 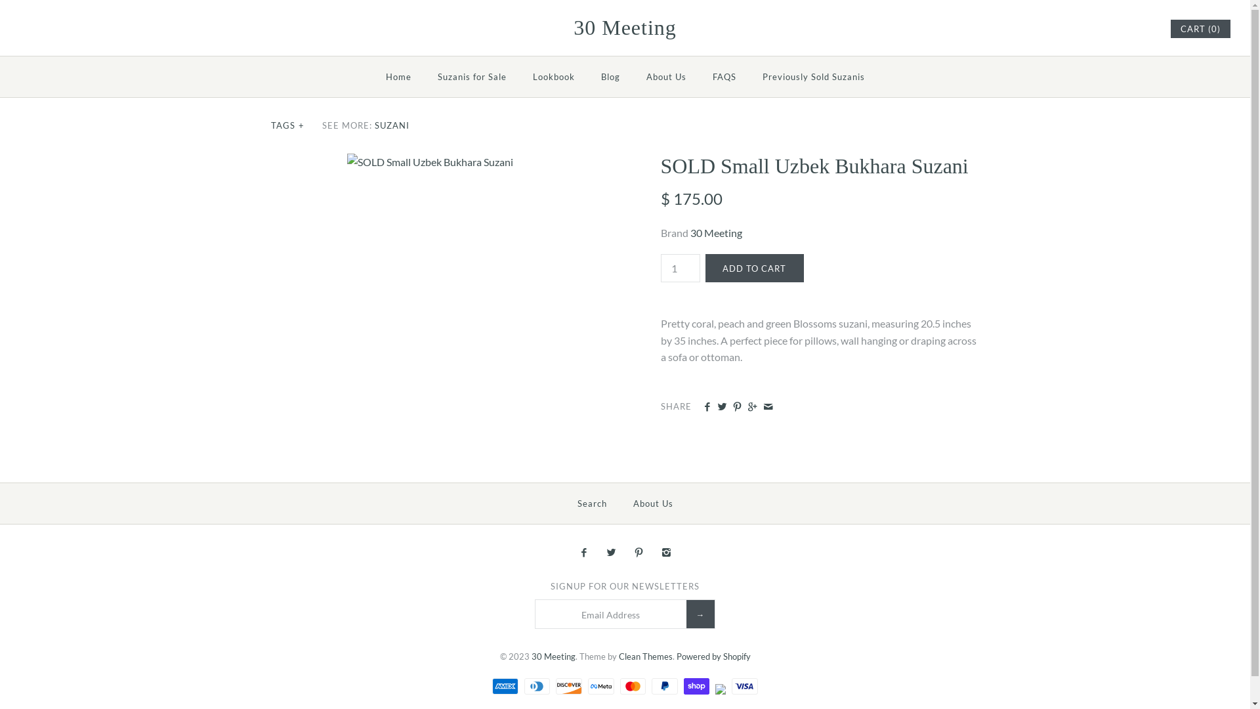 I want to click on Search, so click(x=592, y=504).